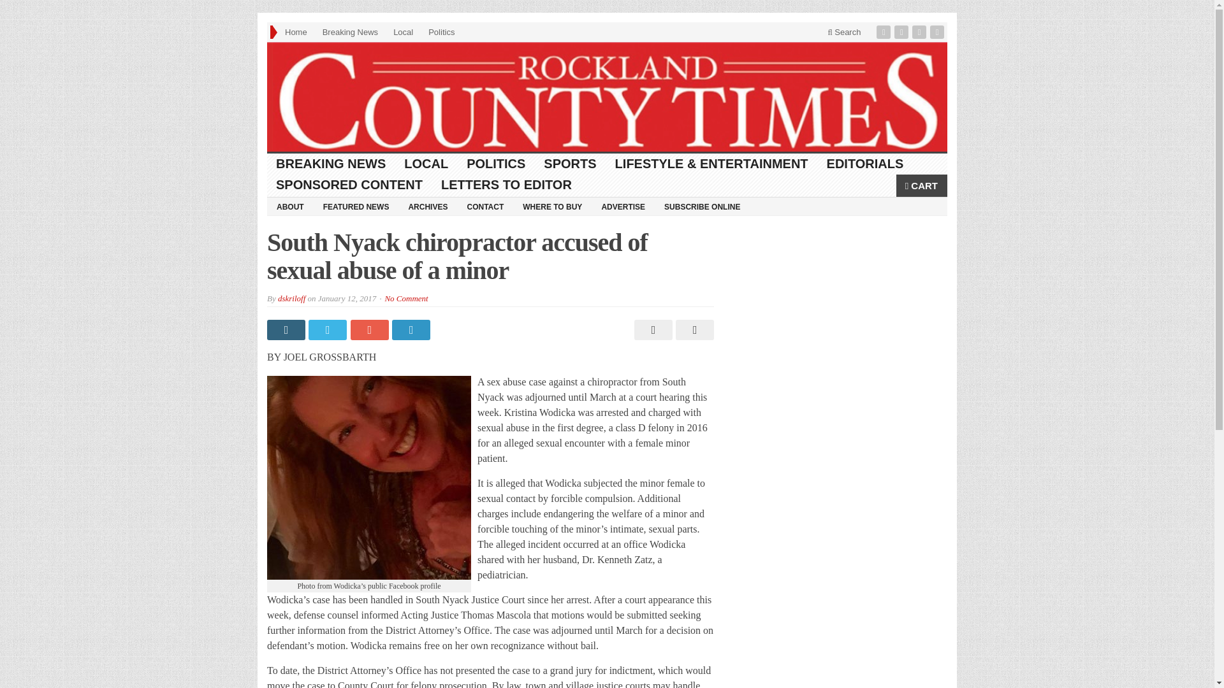 This screenshot has width=1224, height=688. What do you see at coordinates (331, 164) in the screenshot?
I see `BREAKING NEWS` at bounding box center [331, 164].